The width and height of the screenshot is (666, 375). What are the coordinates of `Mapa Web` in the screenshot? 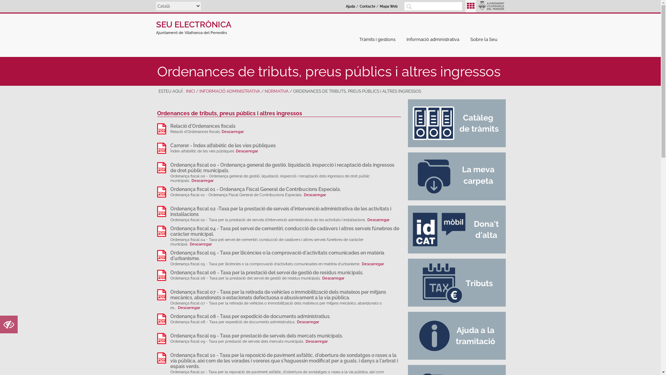 It's located at (388, 7).